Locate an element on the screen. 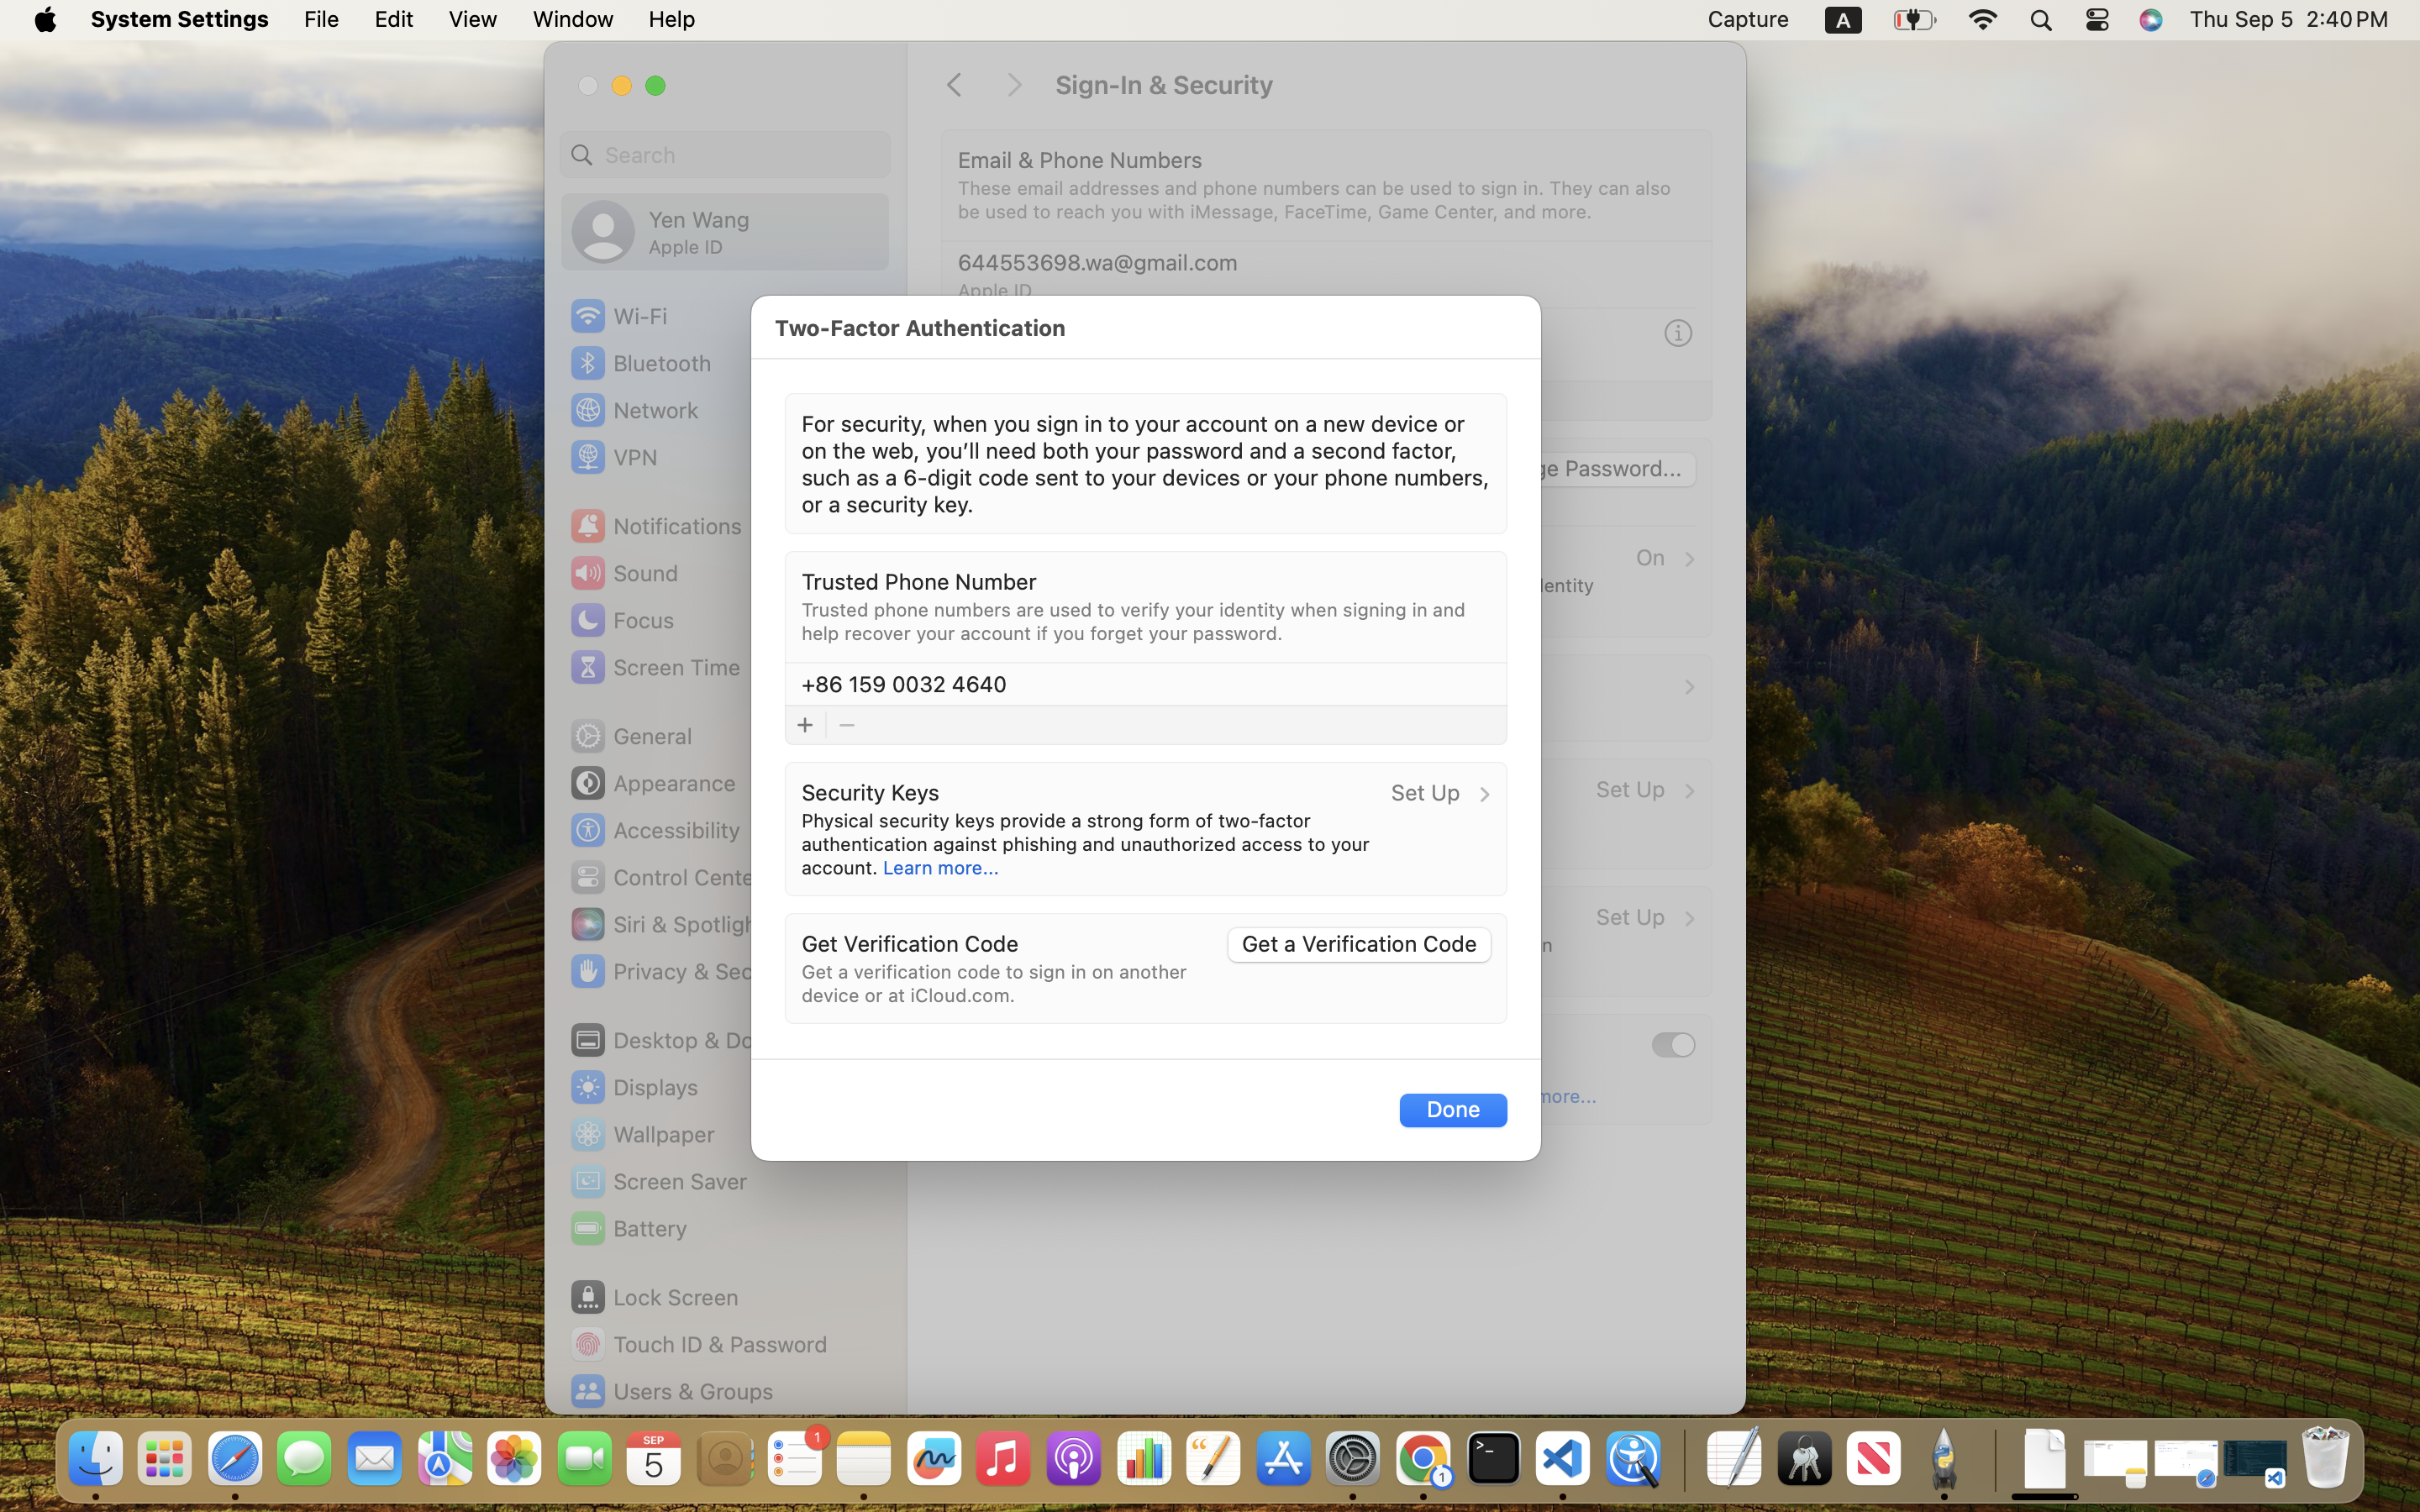 The height and width of the screenshot is (1512, 2420). Notifications is located at coordinates (655, 526).